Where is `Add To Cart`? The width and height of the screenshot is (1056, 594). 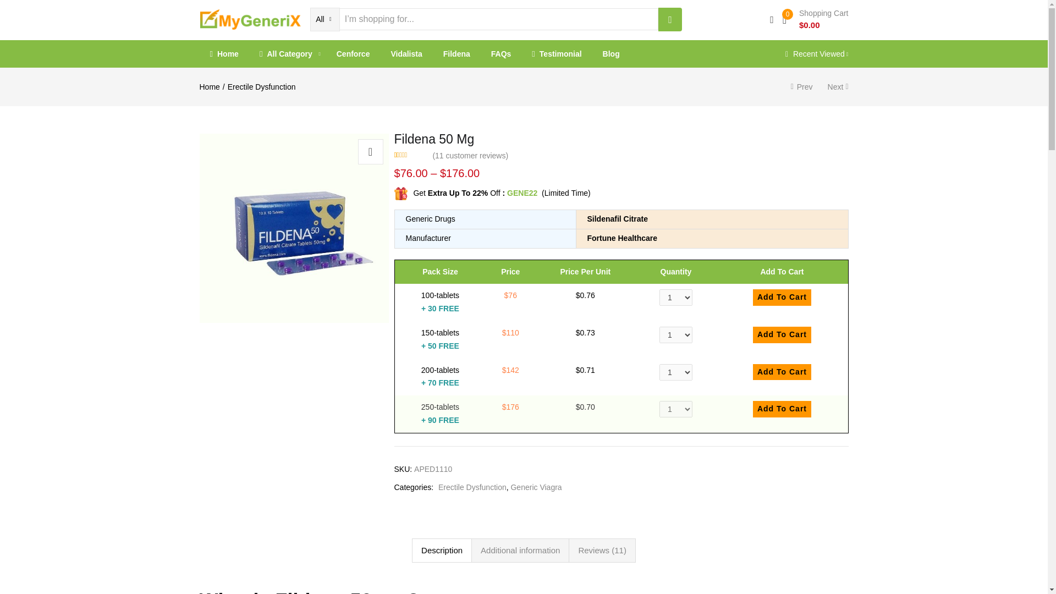
Add To Cart is located at coordinates (782, 409).